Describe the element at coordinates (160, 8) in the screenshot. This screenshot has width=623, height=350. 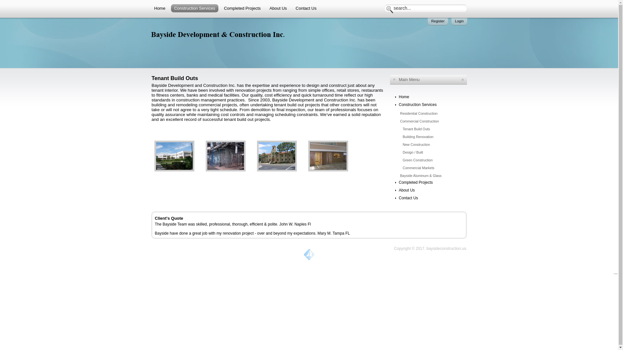
I see `Home` at that location.